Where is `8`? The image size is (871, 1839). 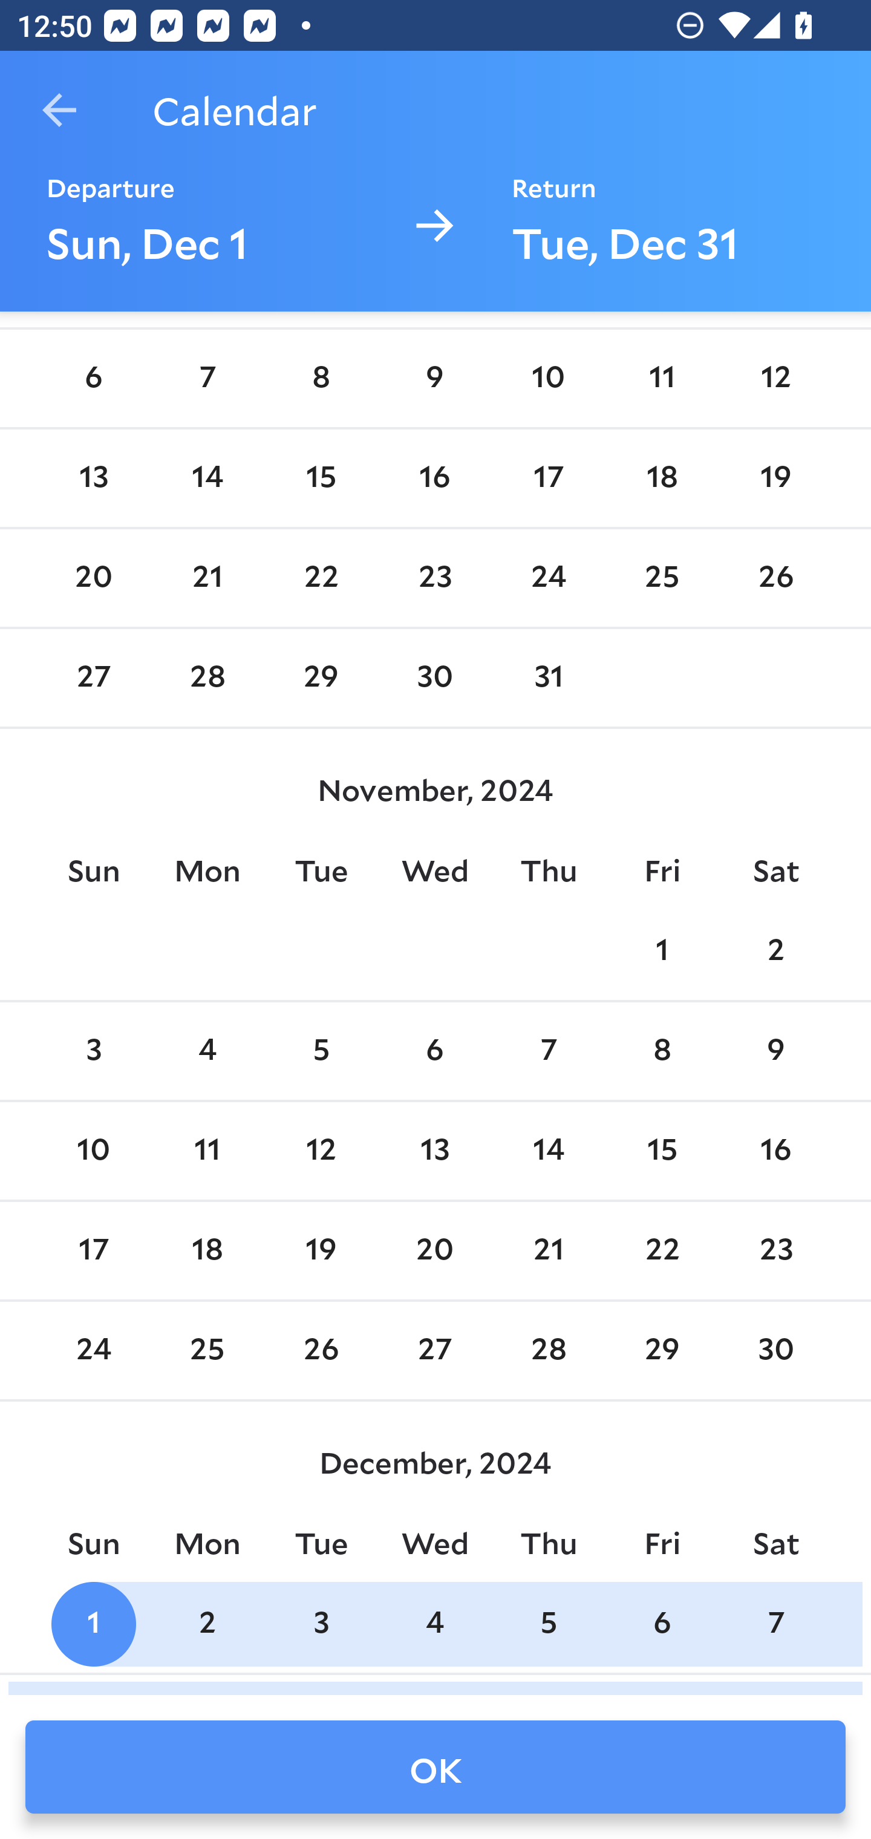 8 is located at coordinates (662, 1051).